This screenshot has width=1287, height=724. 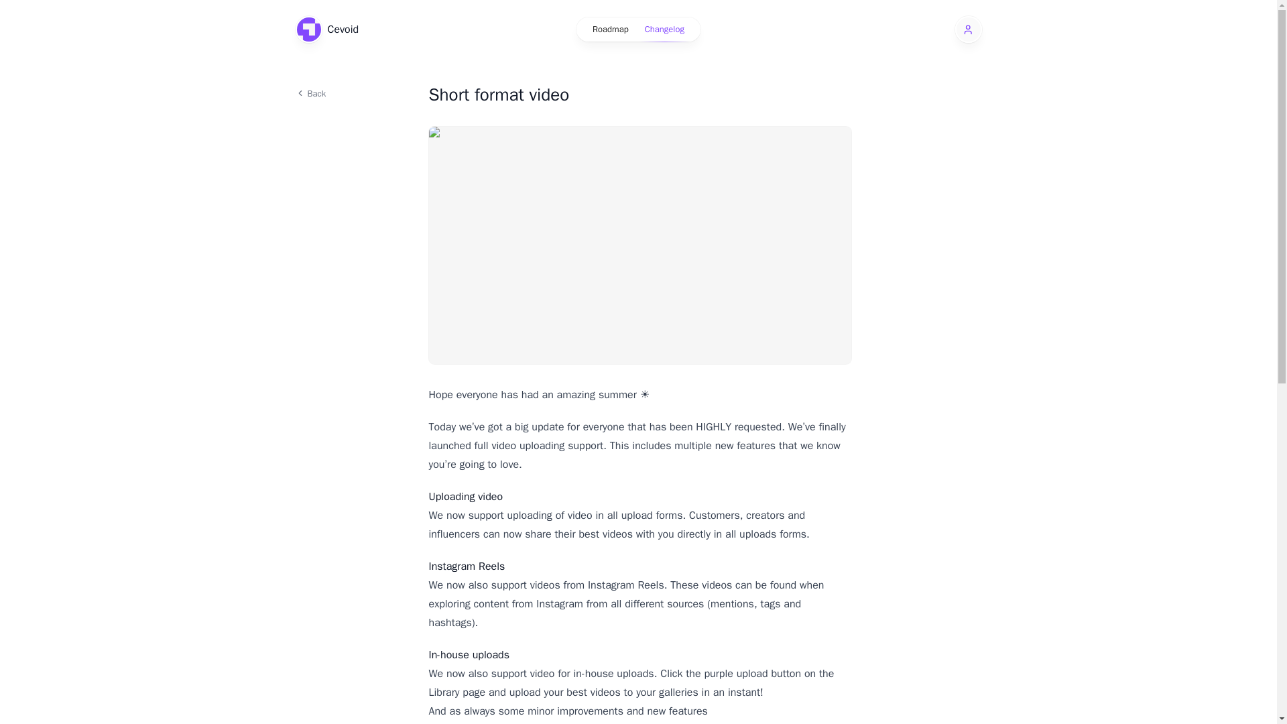 What do you see at coordinates (326, 29) in the screenshot?
I see `Cevoid` at bounding box center [326, 29].